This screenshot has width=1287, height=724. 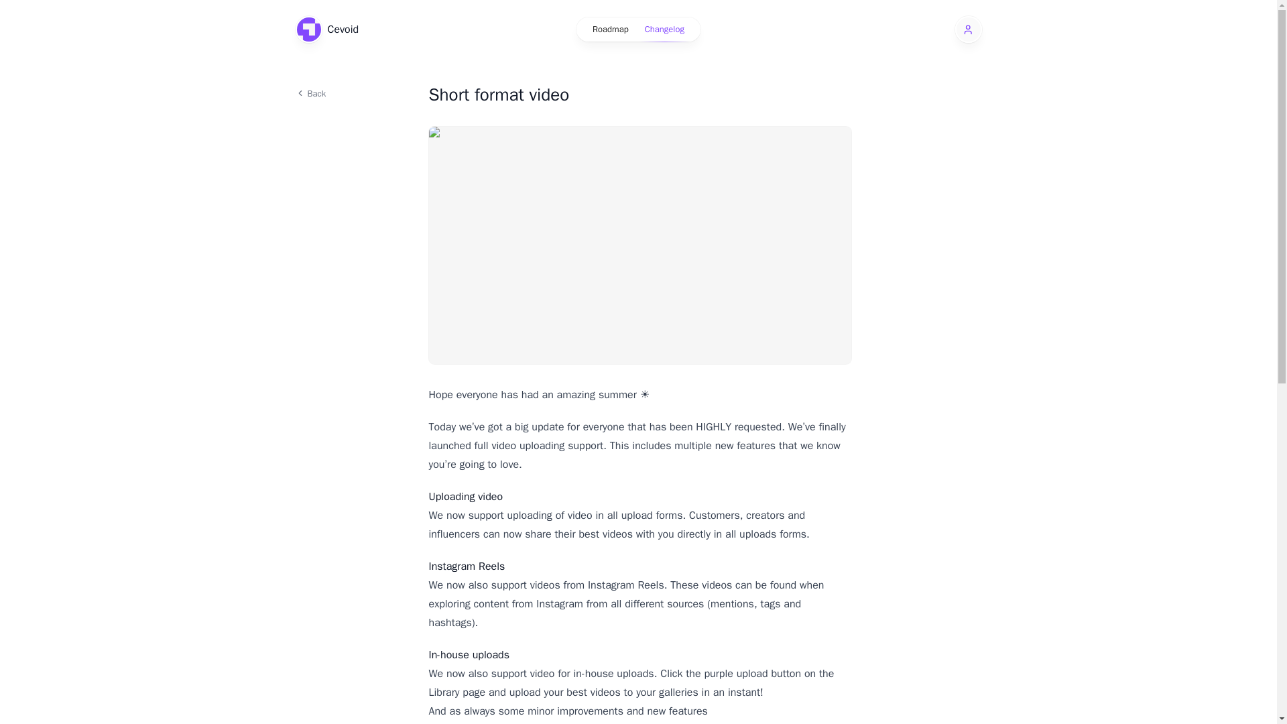 What do you see at coordinates (326, 29) in the screenshot?
I see `Cevoid` at bounding box center [326, 29].